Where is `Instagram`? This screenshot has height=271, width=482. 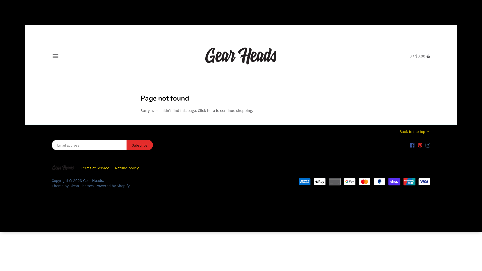 Instagram is located at coordinates (428, 145).